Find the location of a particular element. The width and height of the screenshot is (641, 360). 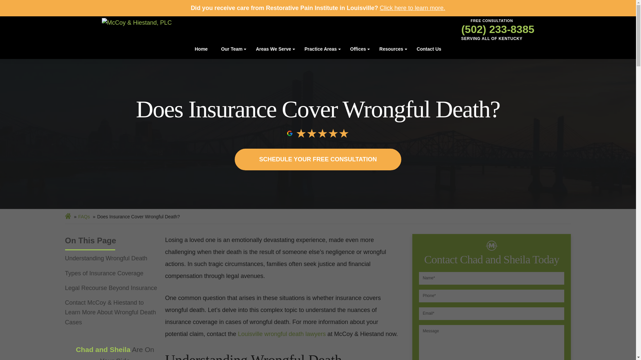

Call Us Today is located at coordinates (492, 29).